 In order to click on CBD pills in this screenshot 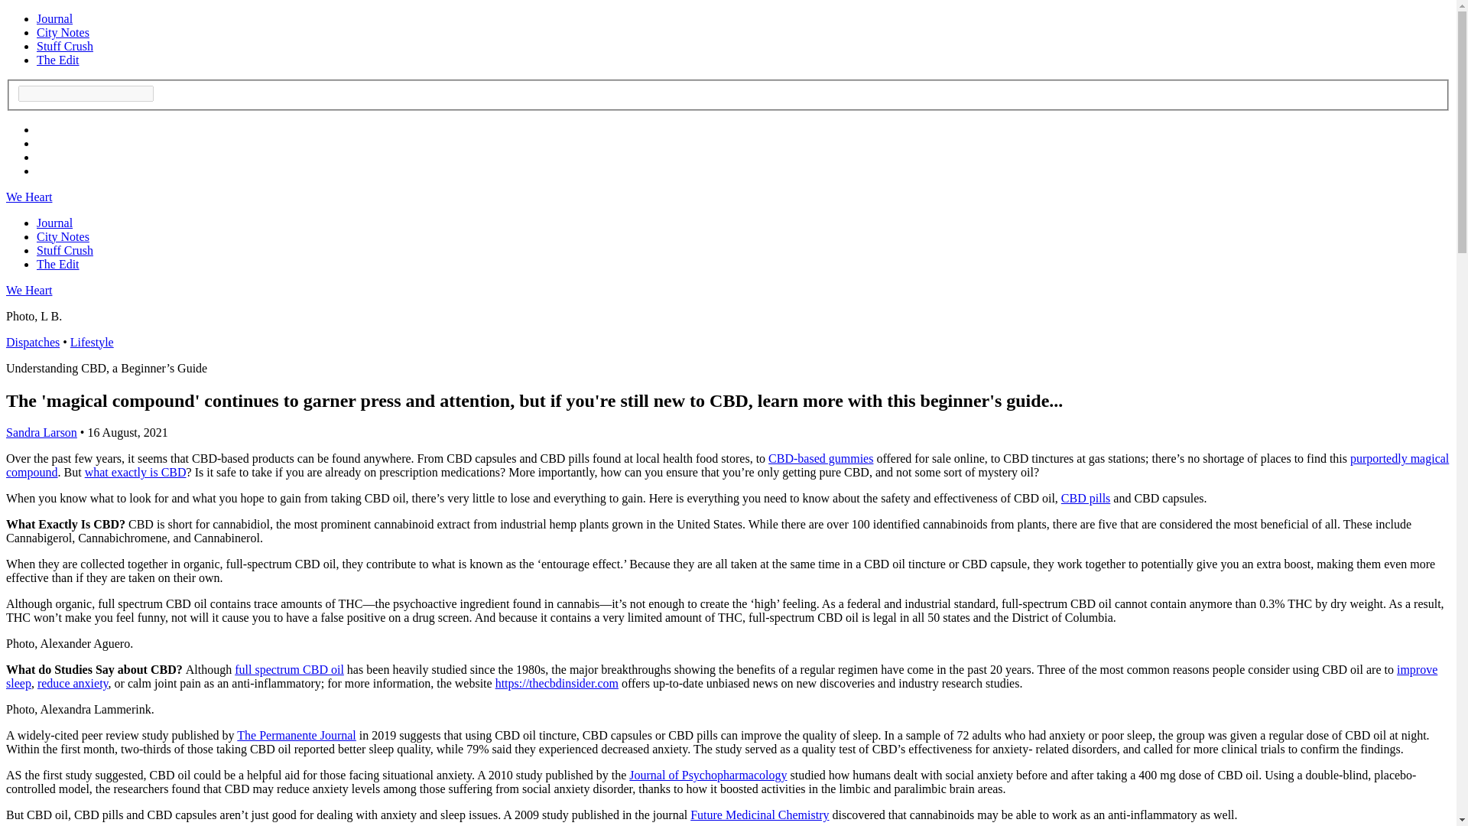, I will do `click(1086, 497)`.